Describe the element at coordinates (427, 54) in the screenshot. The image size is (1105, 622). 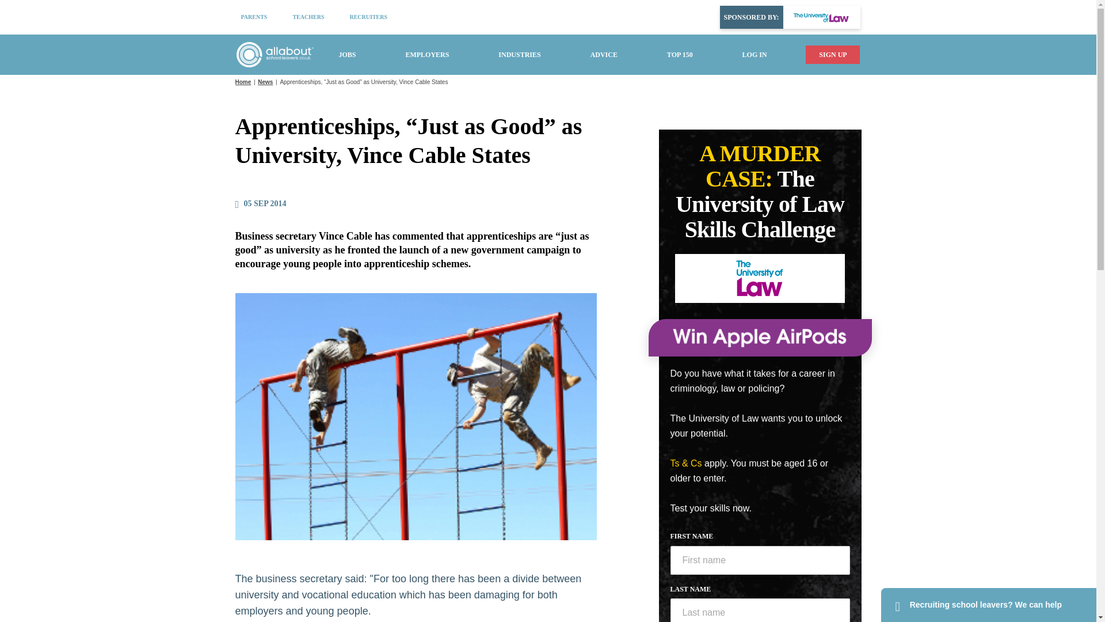
I see `EMPLOYERS` at that location.